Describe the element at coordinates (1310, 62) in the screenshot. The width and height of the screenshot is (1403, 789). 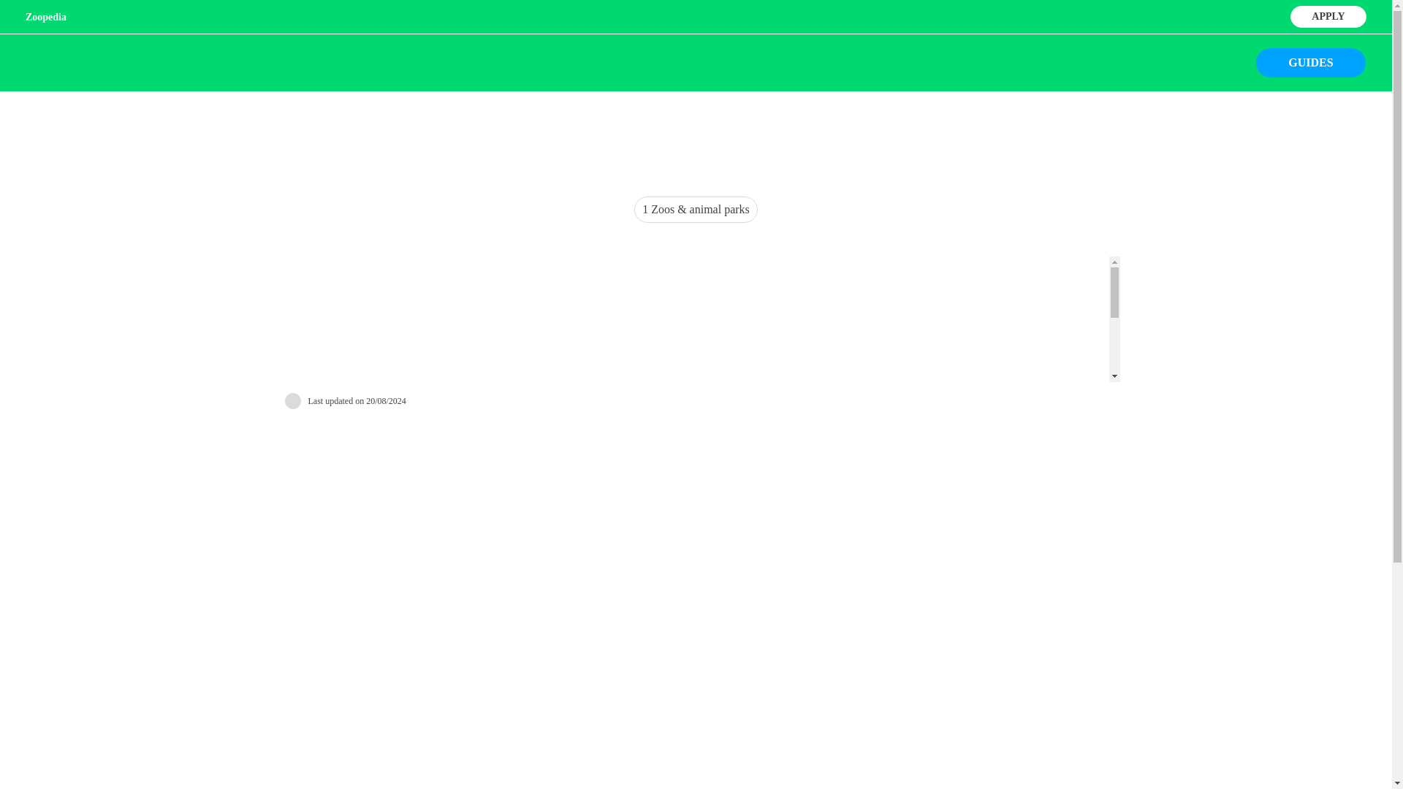
I see `GUIDES` at that location.